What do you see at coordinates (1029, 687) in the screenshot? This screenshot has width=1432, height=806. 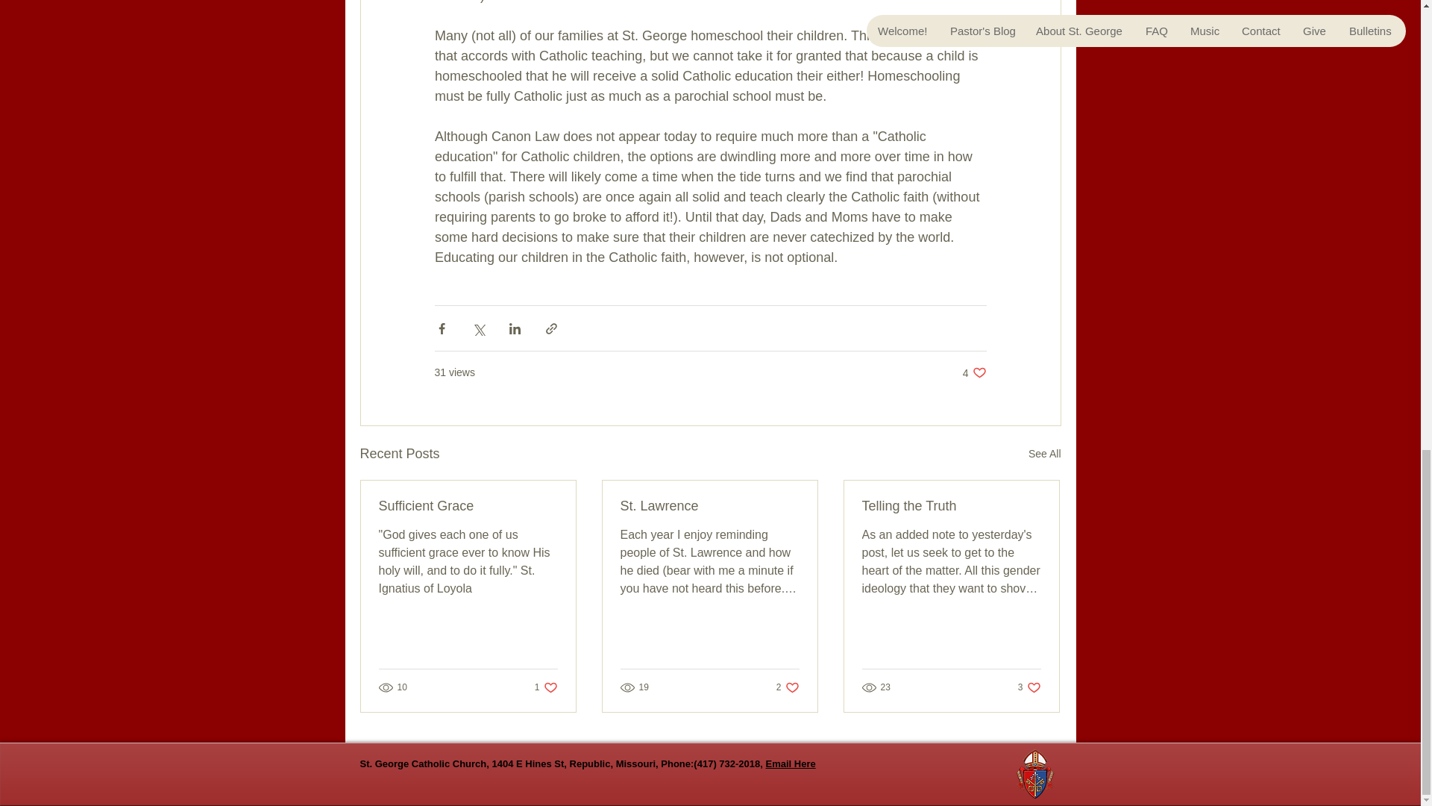 I see `See All` at bounding box center [1029, 687].